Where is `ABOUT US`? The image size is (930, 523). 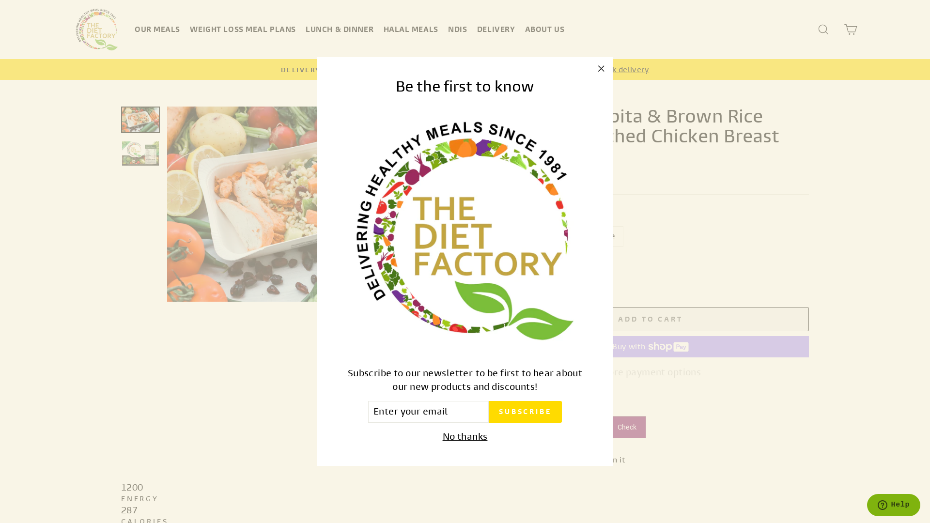 ABOUT US is located at coordinates (544, 29).